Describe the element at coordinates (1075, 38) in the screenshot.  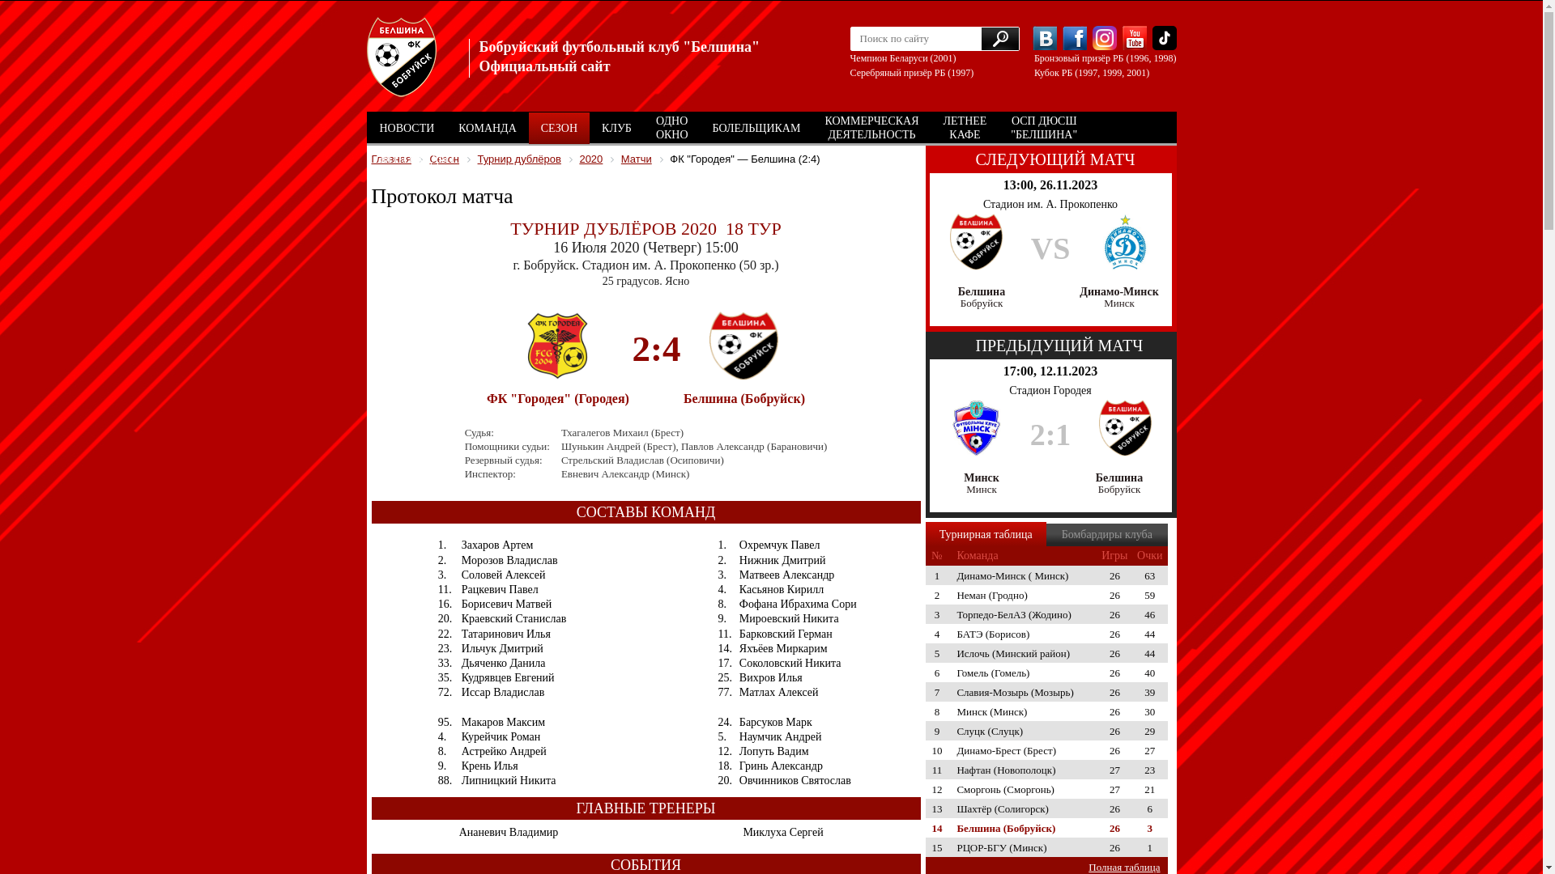
I see `Facebook` at that location.